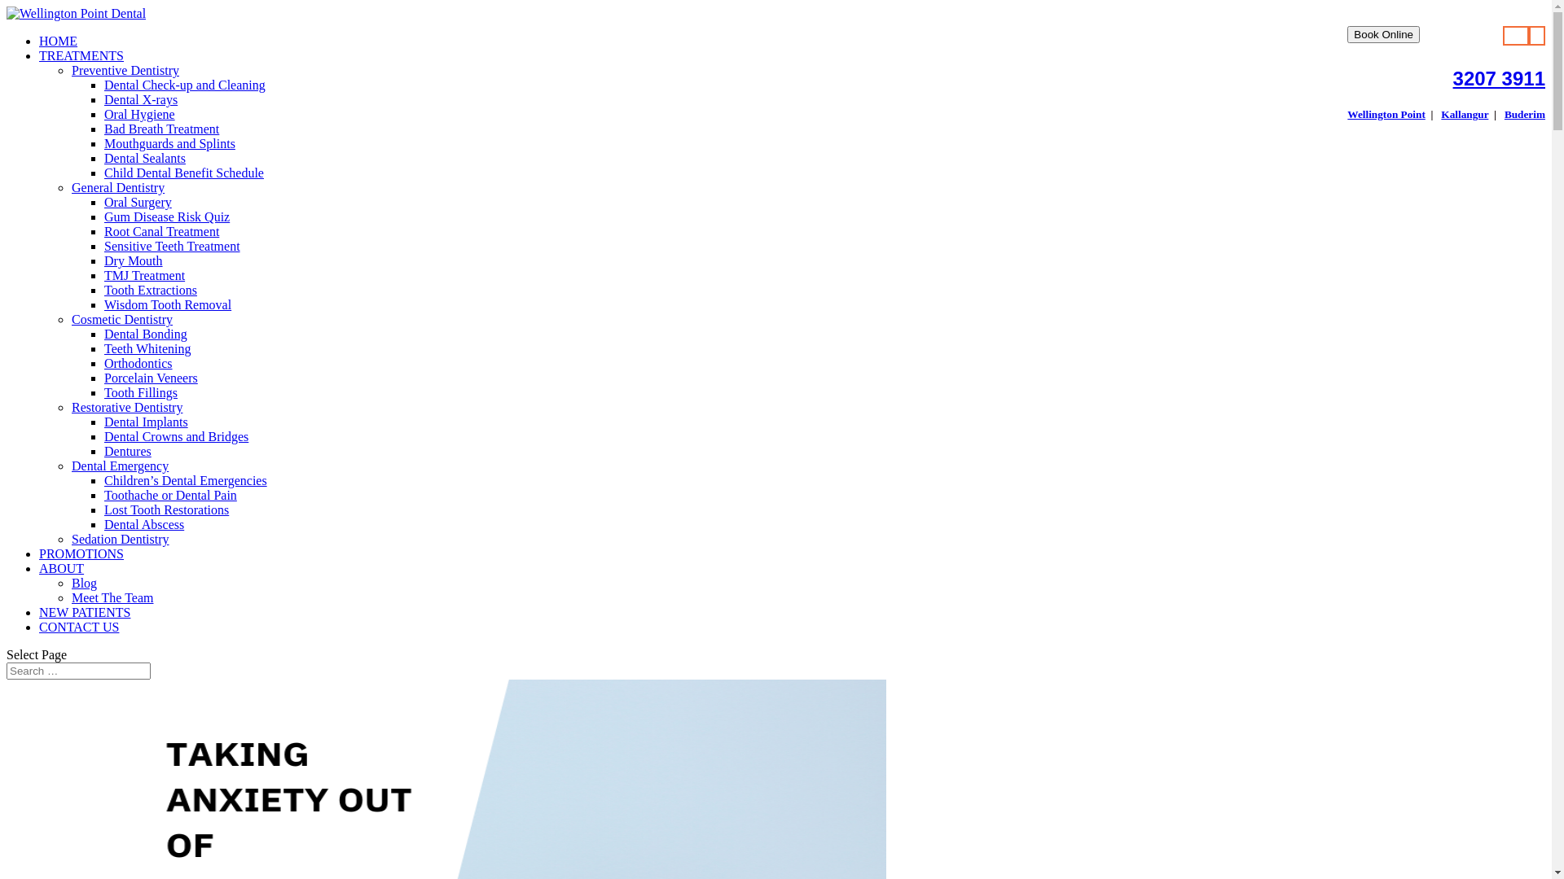  What do you see at coordinates (141, 99) in the screenshot?
I see `Dental X-rays` at bounding box center [141, 99].